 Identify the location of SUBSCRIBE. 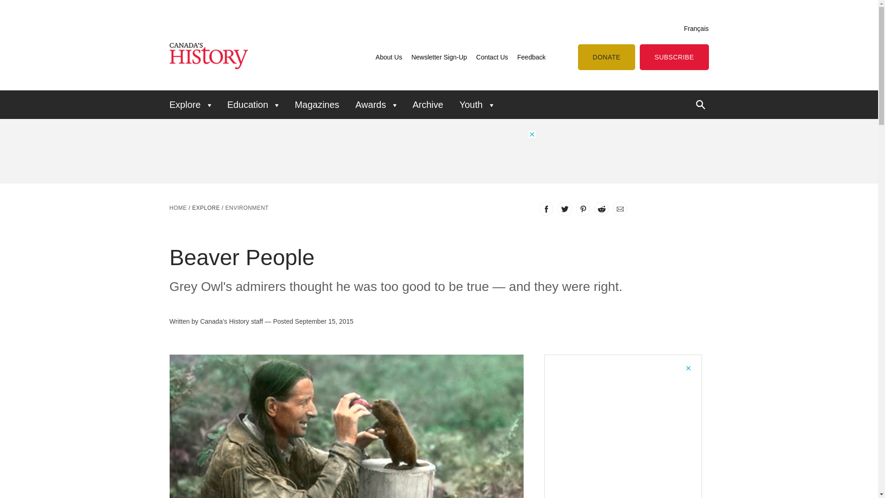
(674, 57).